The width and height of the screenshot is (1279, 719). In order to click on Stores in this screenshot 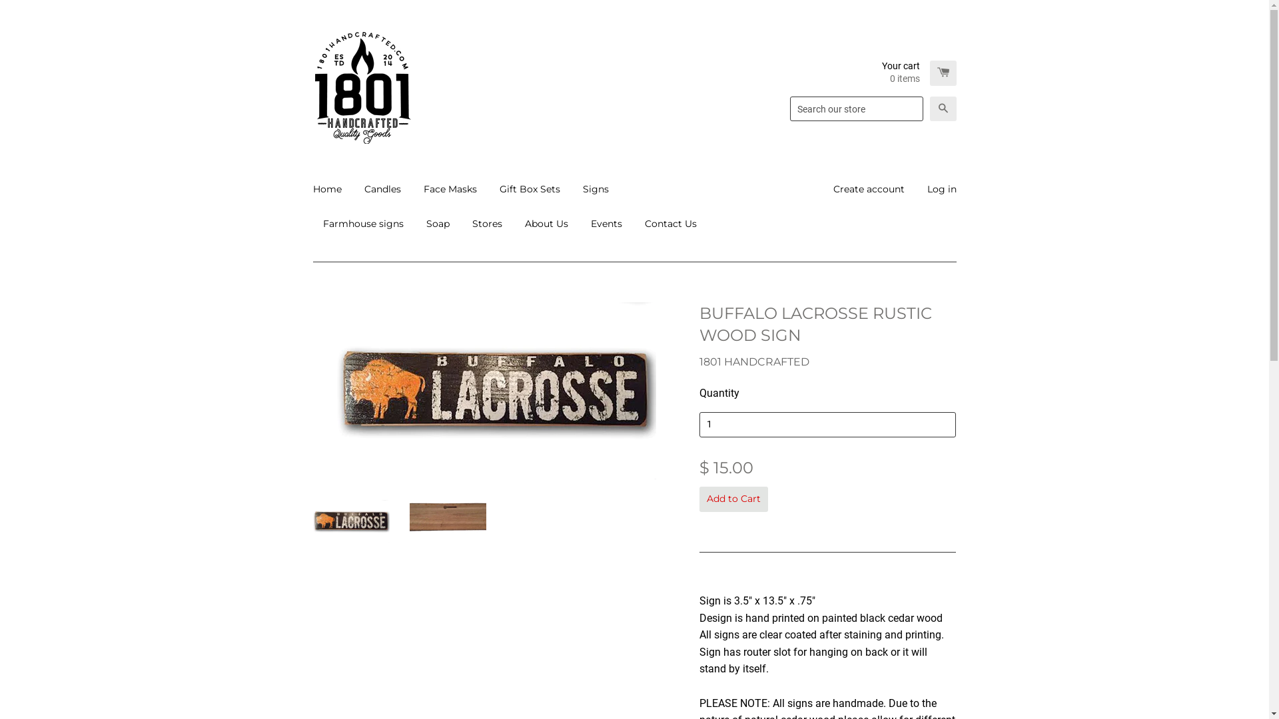, I will do `click(488, 224)`.